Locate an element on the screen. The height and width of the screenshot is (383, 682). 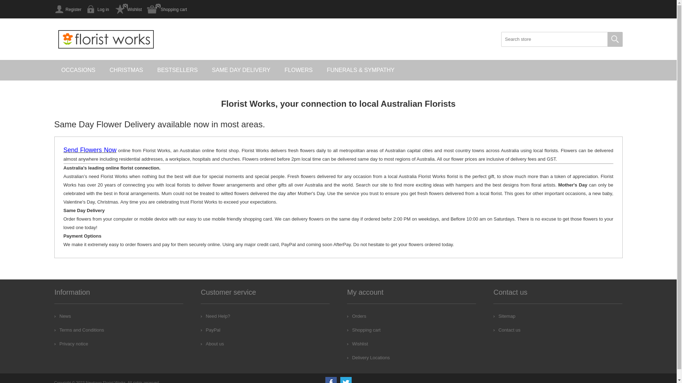
CHRISTMAS is located at coordinates (126, 70).